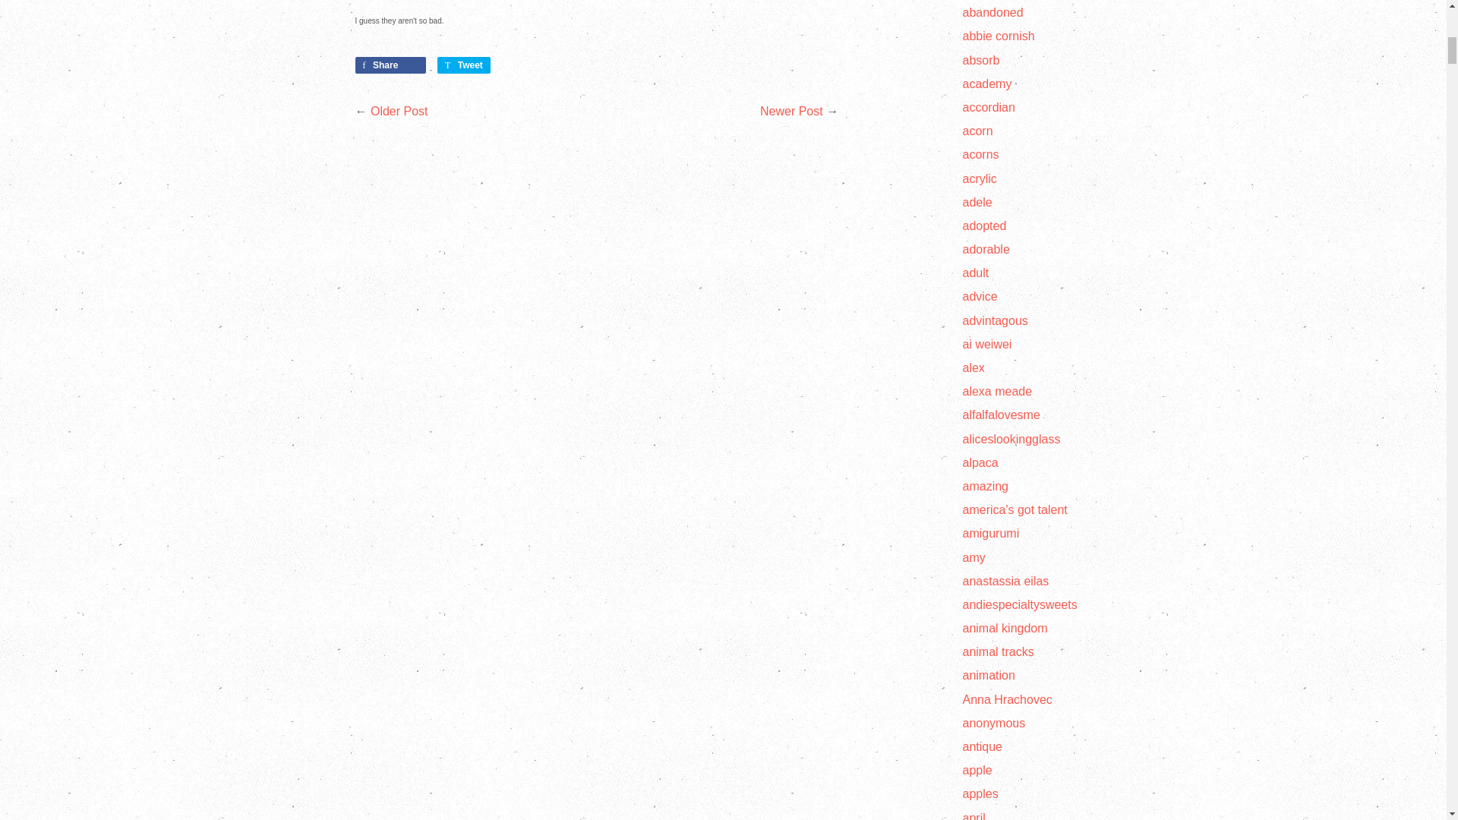 The width and height of the screenshot is (1458, 820). I want to click on Show articles tagged abbie cornish, so click(999, 36).